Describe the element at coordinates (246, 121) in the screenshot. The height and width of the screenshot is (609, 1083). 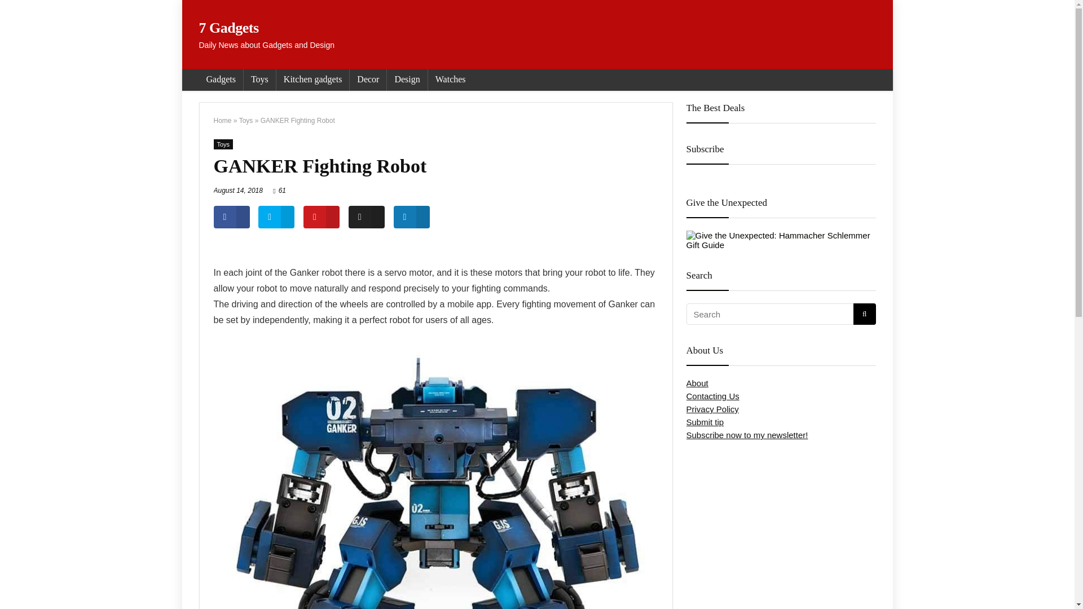
I see `Toys` at that location.